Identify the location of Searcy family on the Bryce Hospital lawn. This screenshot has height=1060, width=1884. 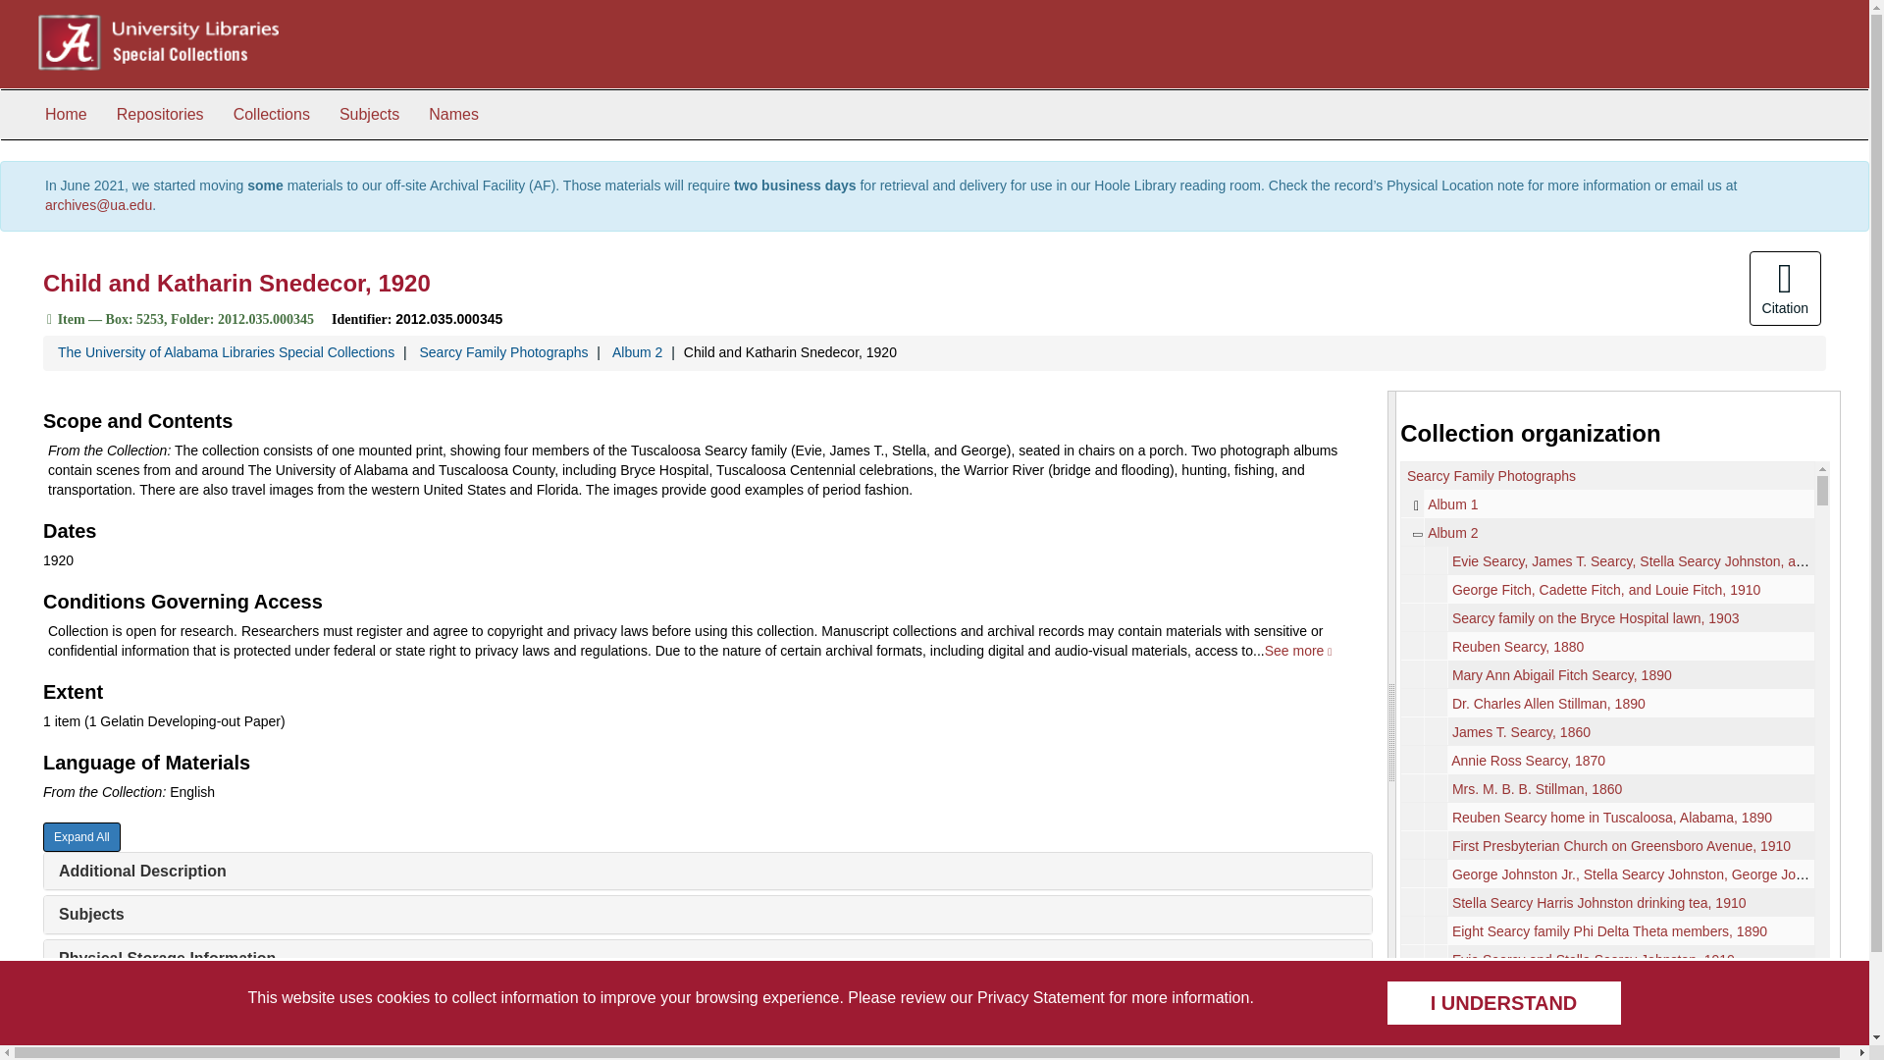
(1607, 616).